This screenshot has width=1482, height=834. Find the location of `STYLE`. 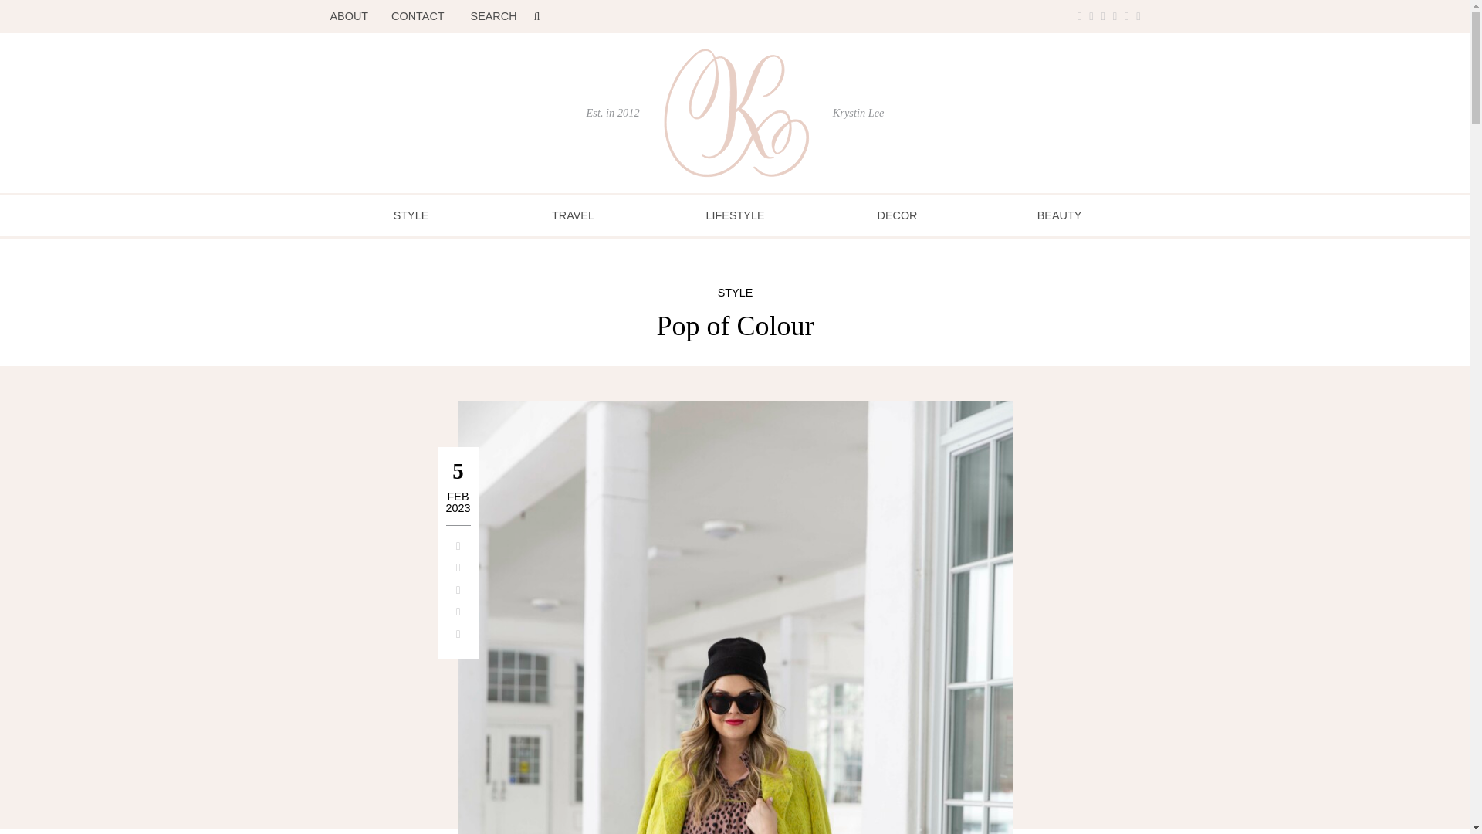

STYLE is located at coordinates (350, 16).